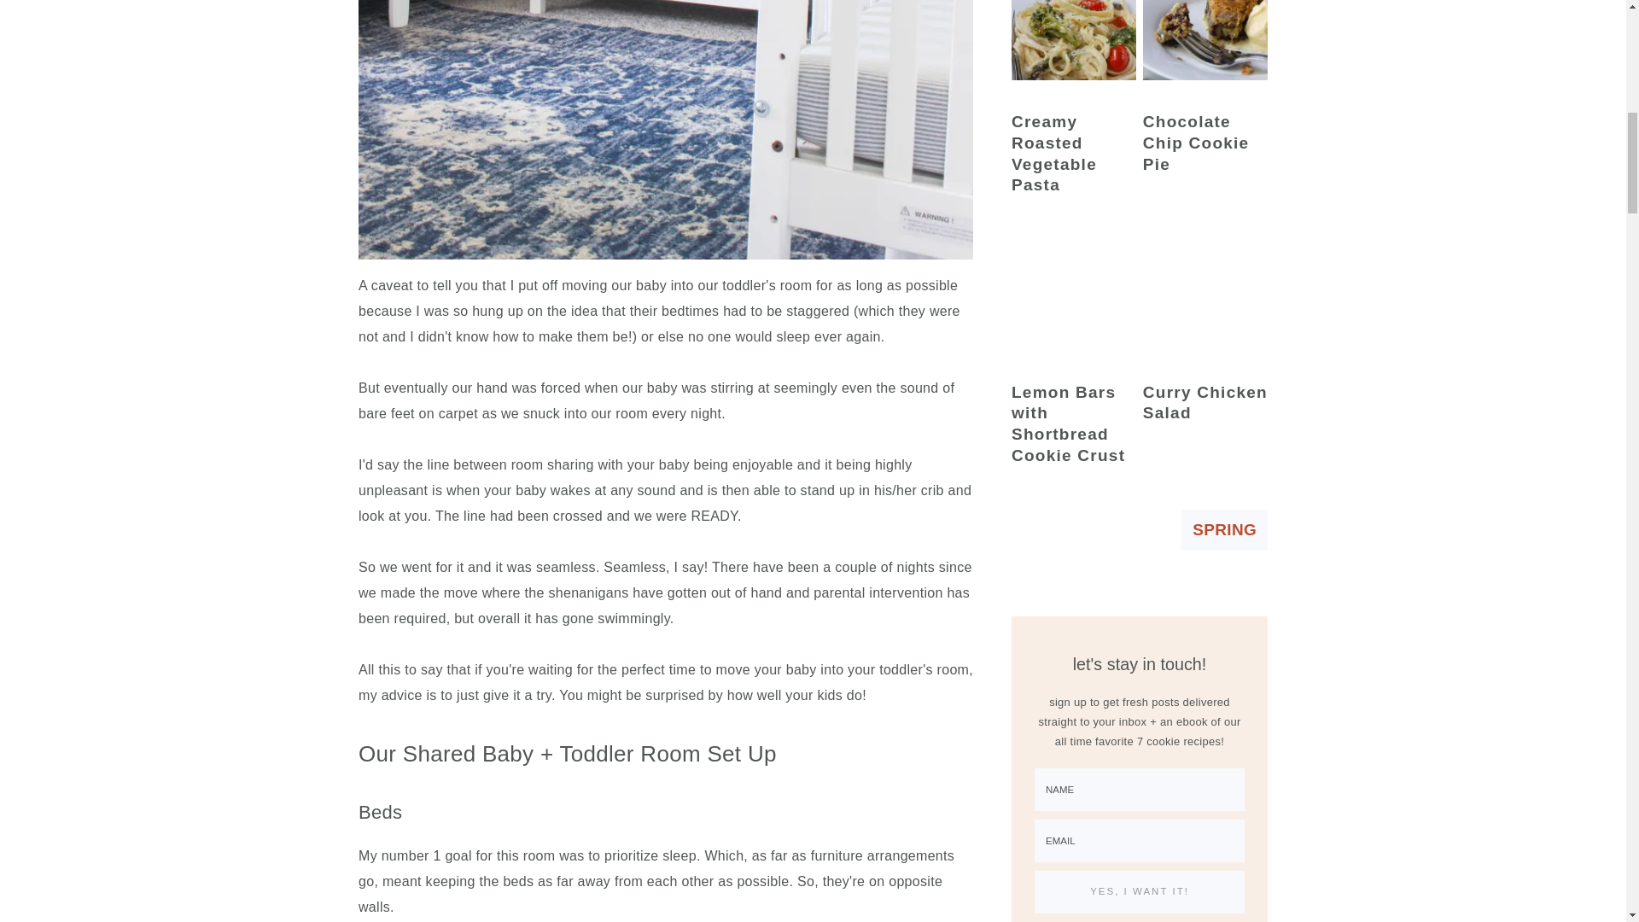 This screenshot has width=1639, height=922. I want to click on YES, I WANT IT!, so click(1139, 891).